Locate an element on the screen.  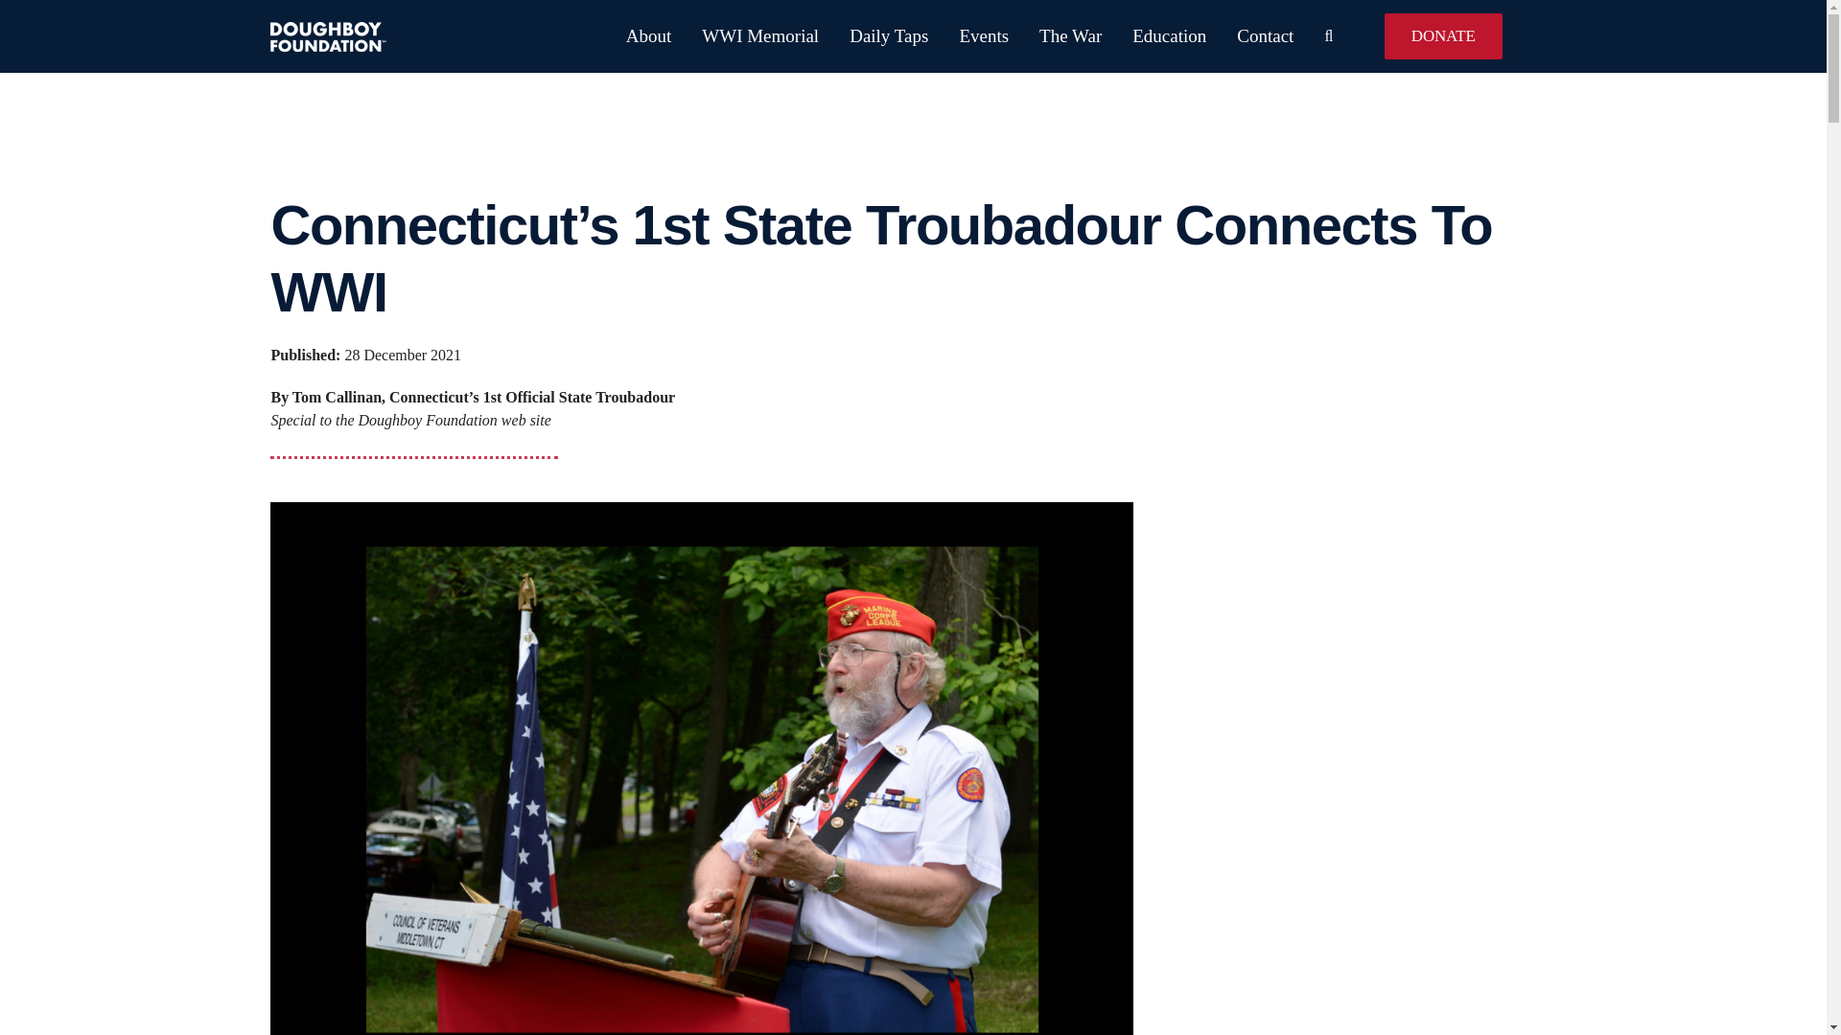
The War is located at coordinates (1055, 36).